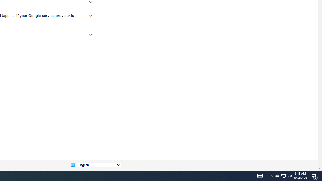 This screenshot has width=322, height=181. What do you see at coordinates (99, 165) in the screenshot?
I see `Change language:` at bounding box center [99, 165].